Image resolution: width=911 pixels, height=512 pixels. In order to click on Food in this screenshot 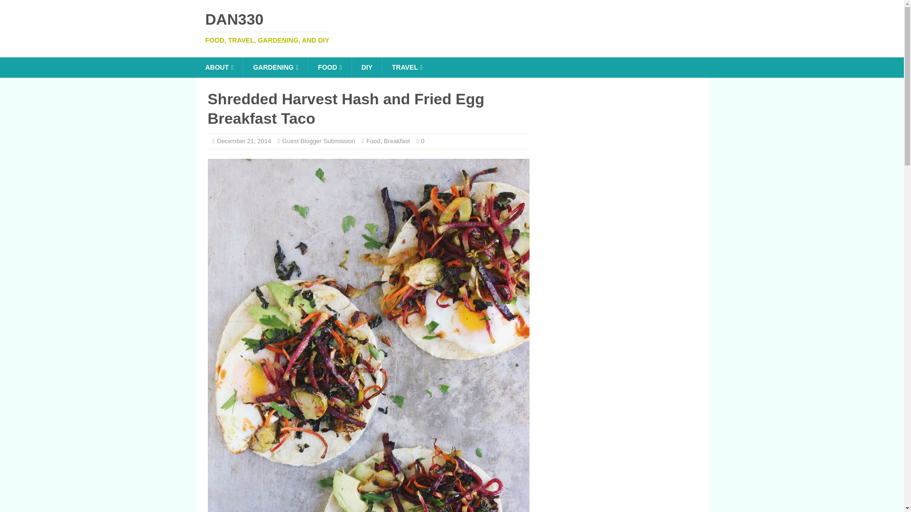, I will do `click(366, 67)`.